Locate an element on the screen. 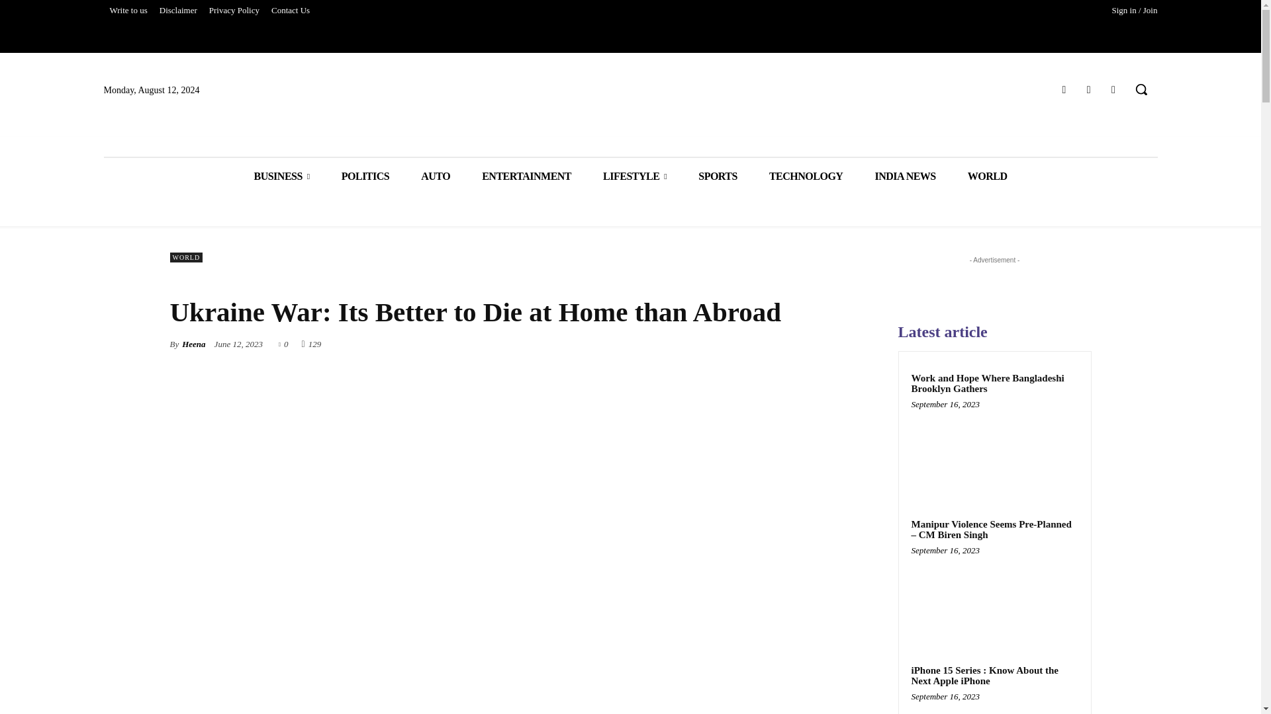  Privacy Policy is located at coordinates (234, 11).